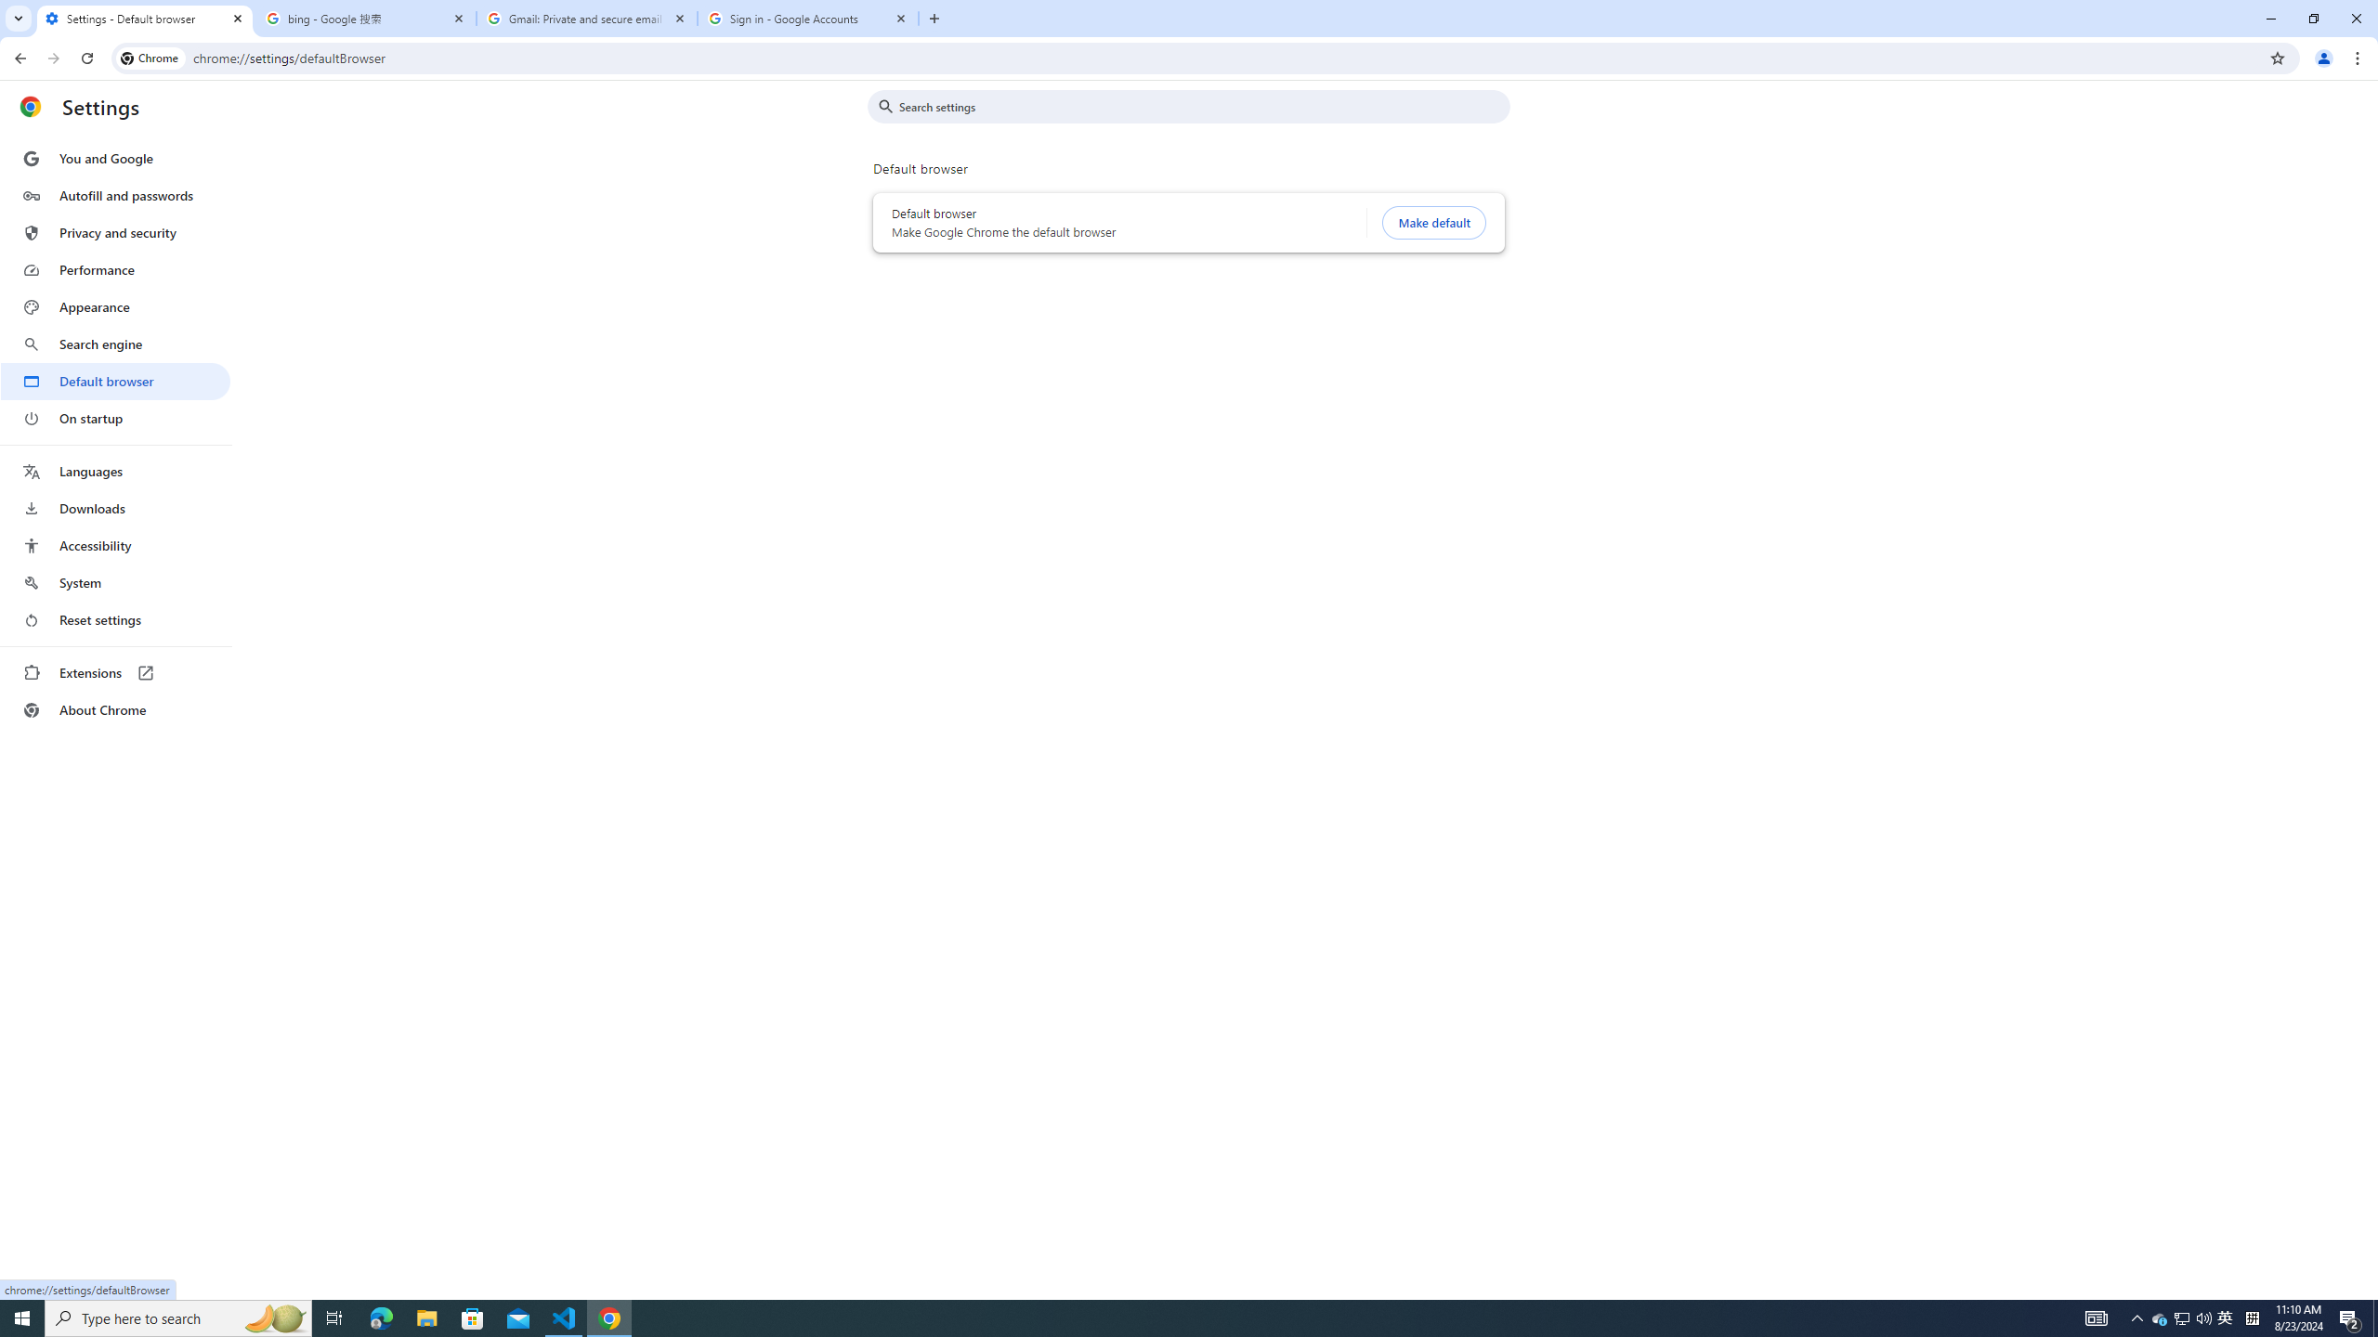 This screenshot has width=2378, height=1337. Describe the element at coordinates (116, 435) in the screenshot. I see `AutomationID: menu` at that location.